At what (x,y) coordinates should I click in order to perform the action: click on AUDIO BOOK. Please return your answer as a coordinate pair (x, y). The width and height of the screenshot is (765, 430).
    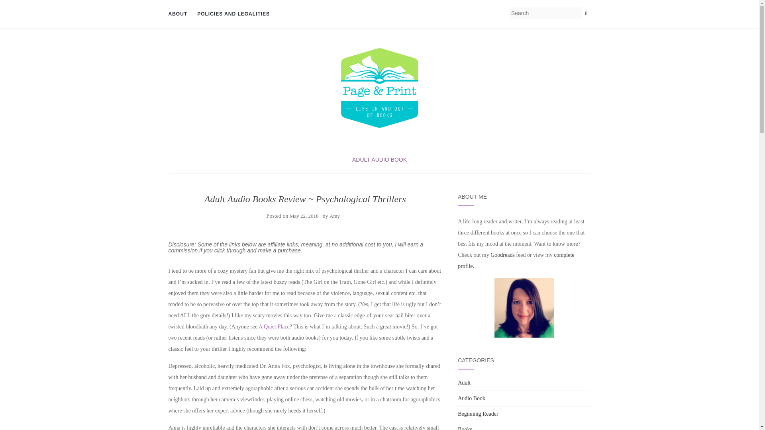
    Looking at the image, I should click on (389, 160).